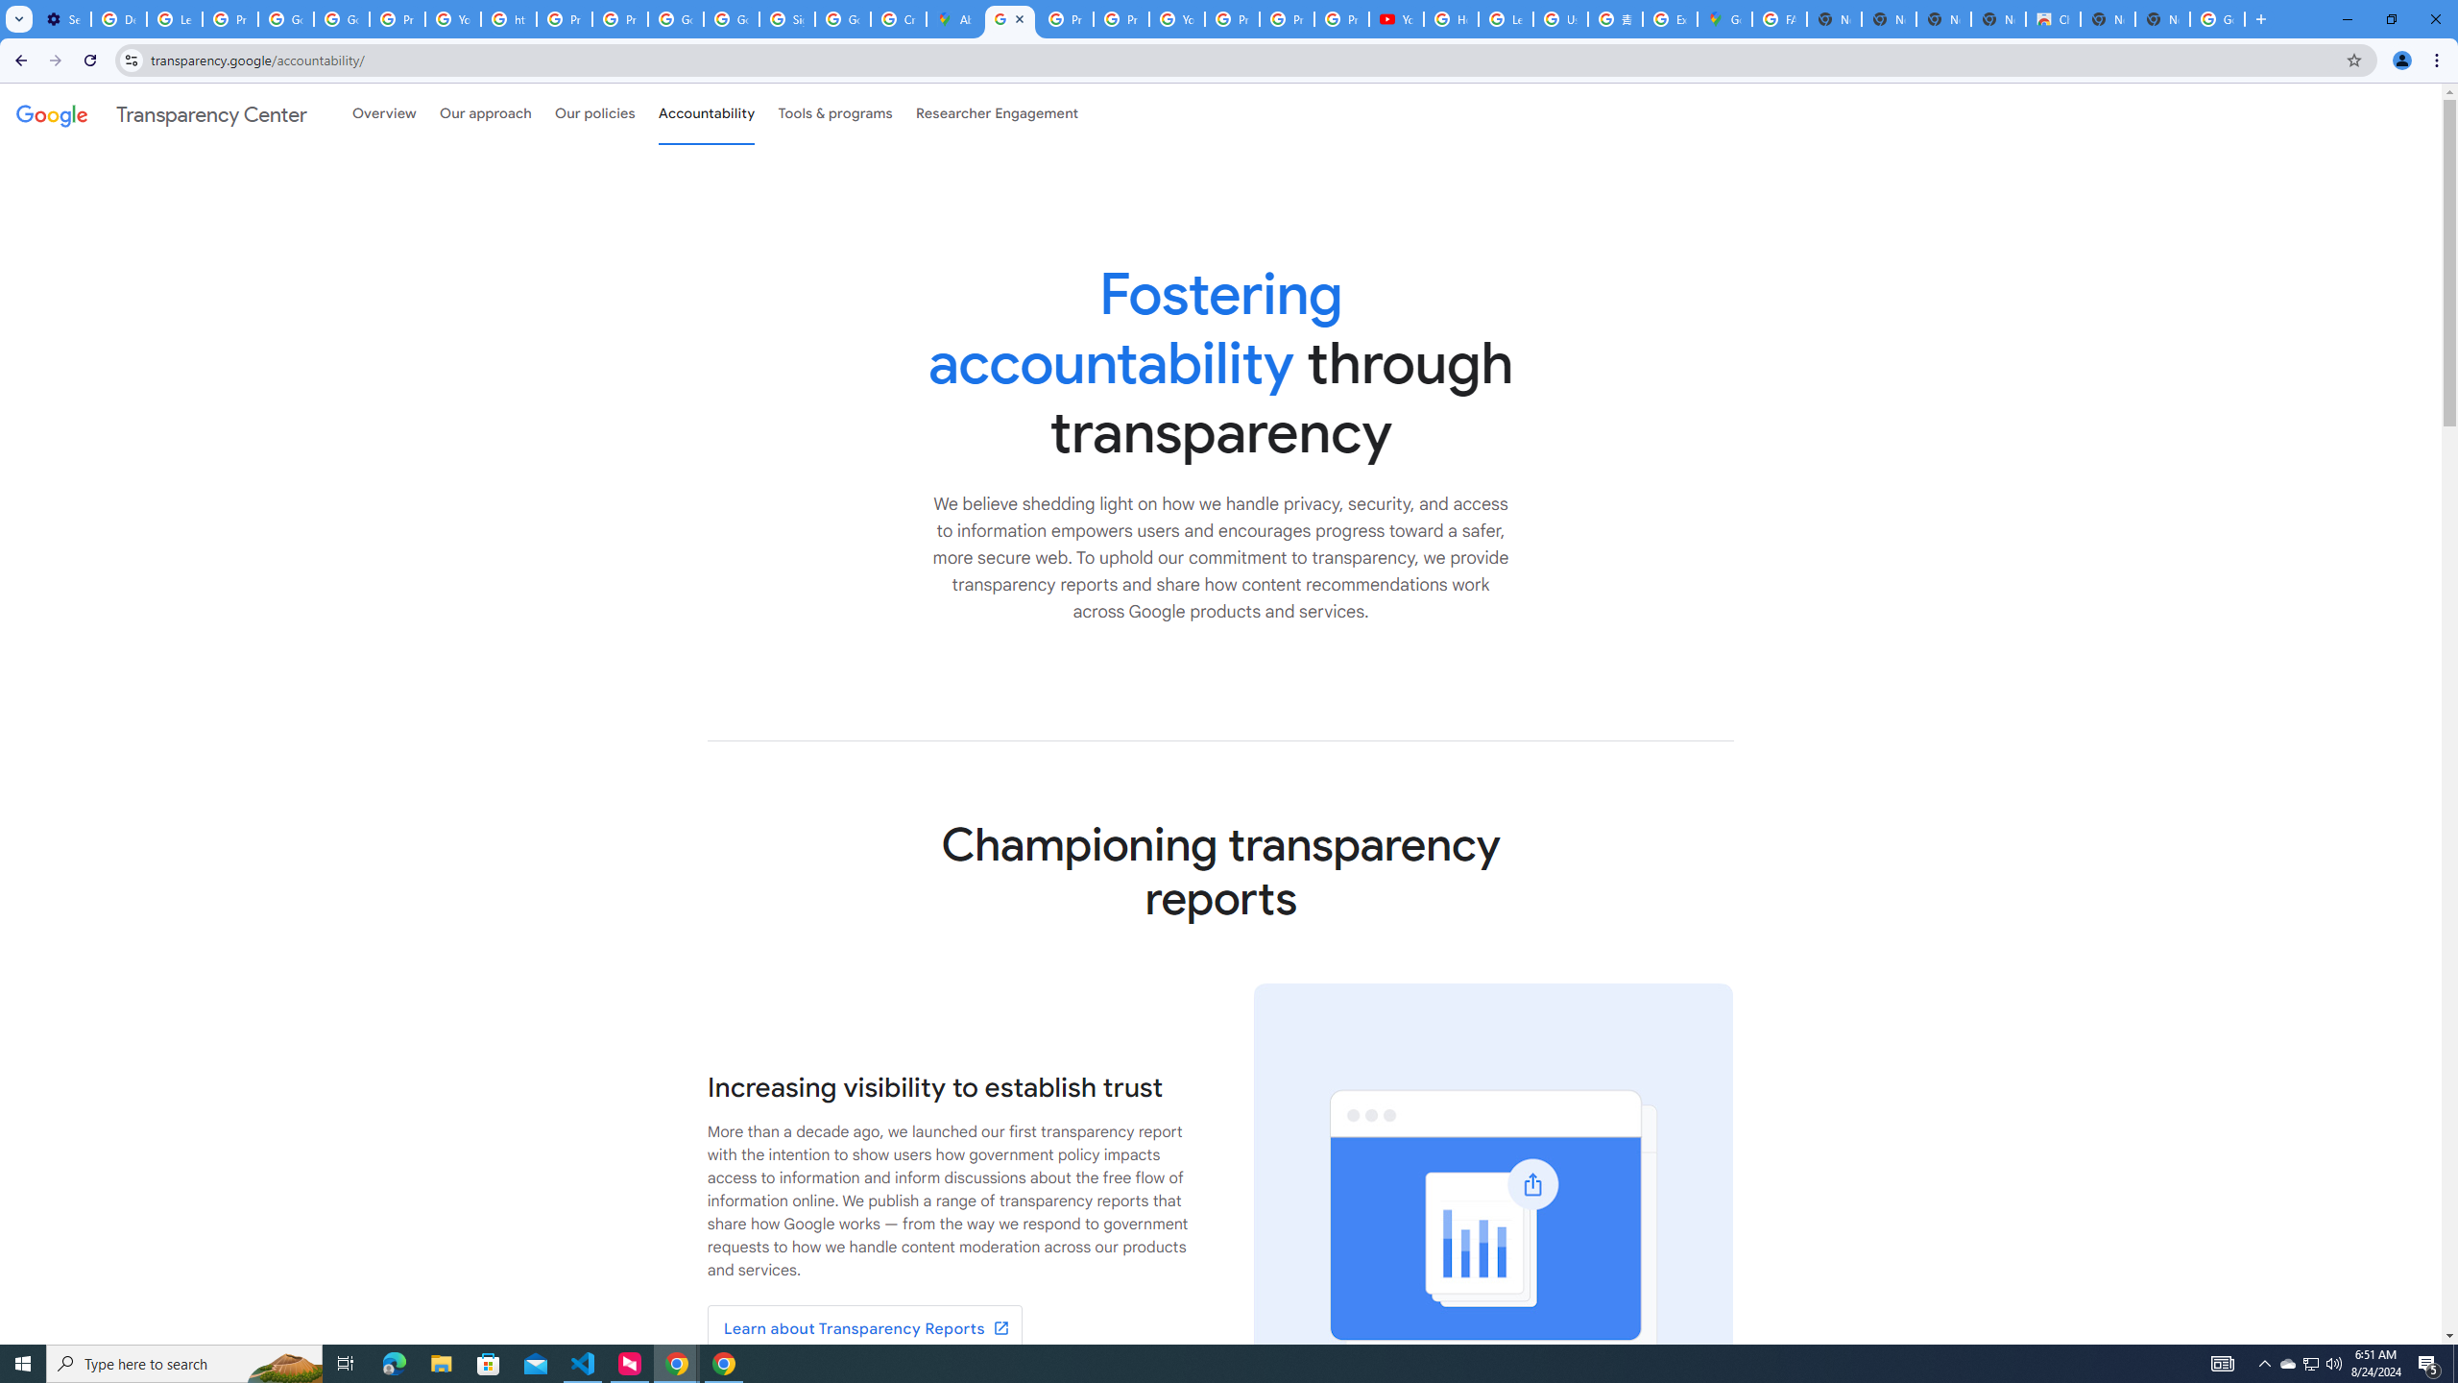 This screenshot has width=2458, height=1383. I want to click on Create your Google Account, so click(898, 19).